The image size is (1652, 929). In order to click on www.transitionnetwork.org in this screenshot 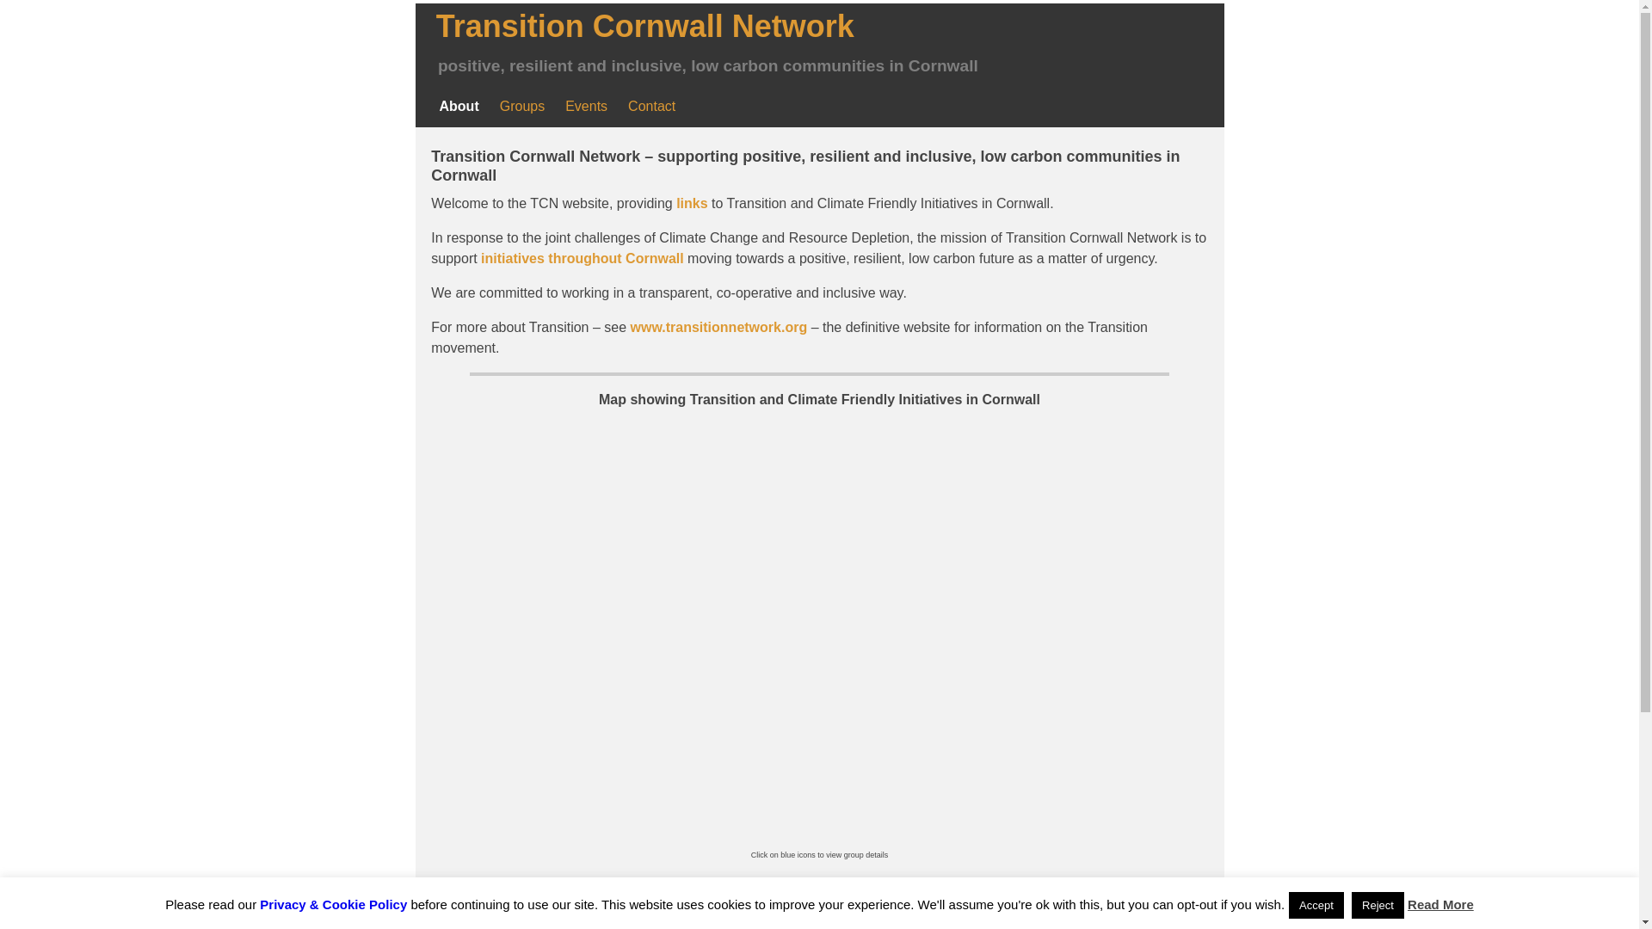, I will do `click(719, 327)`.